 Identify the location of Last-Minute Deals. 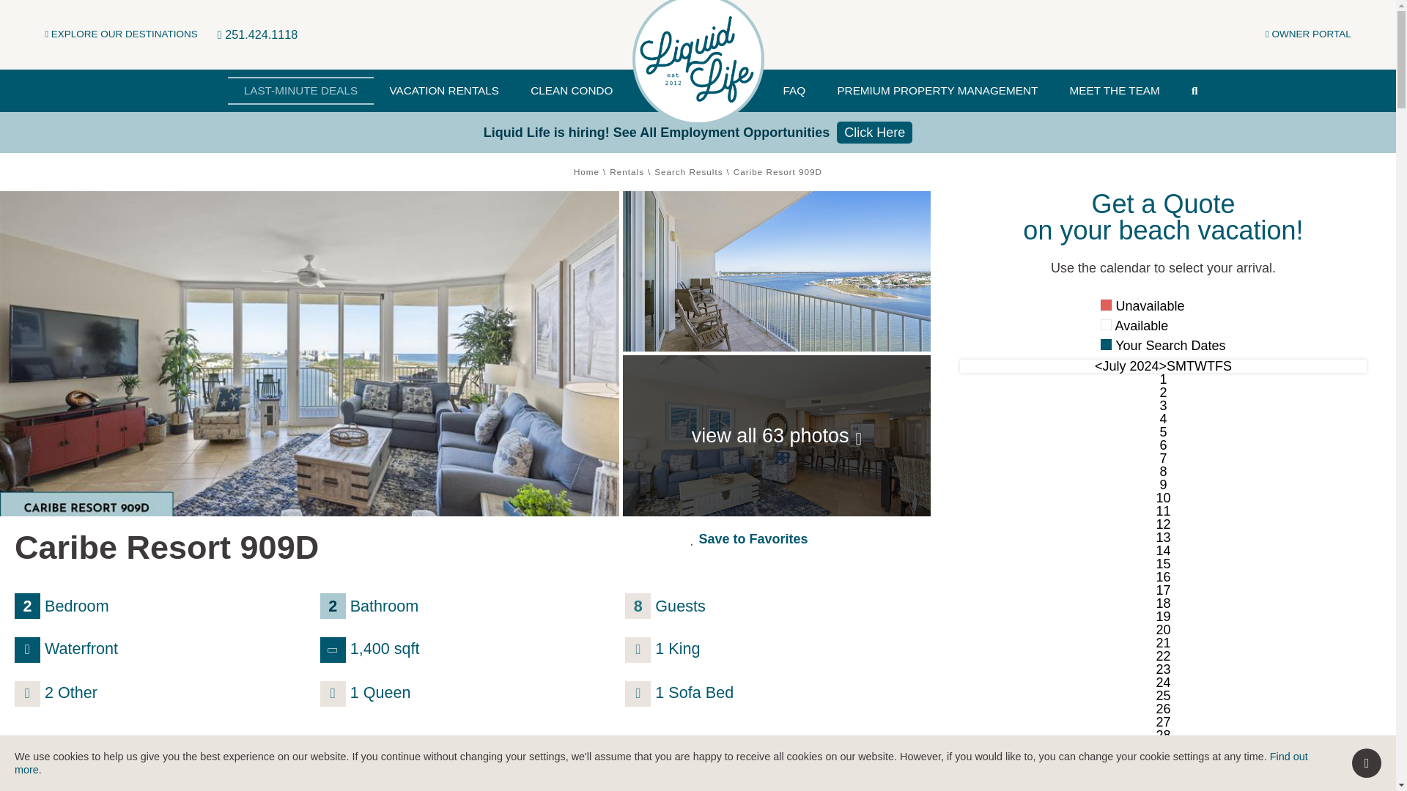
(300, 89).